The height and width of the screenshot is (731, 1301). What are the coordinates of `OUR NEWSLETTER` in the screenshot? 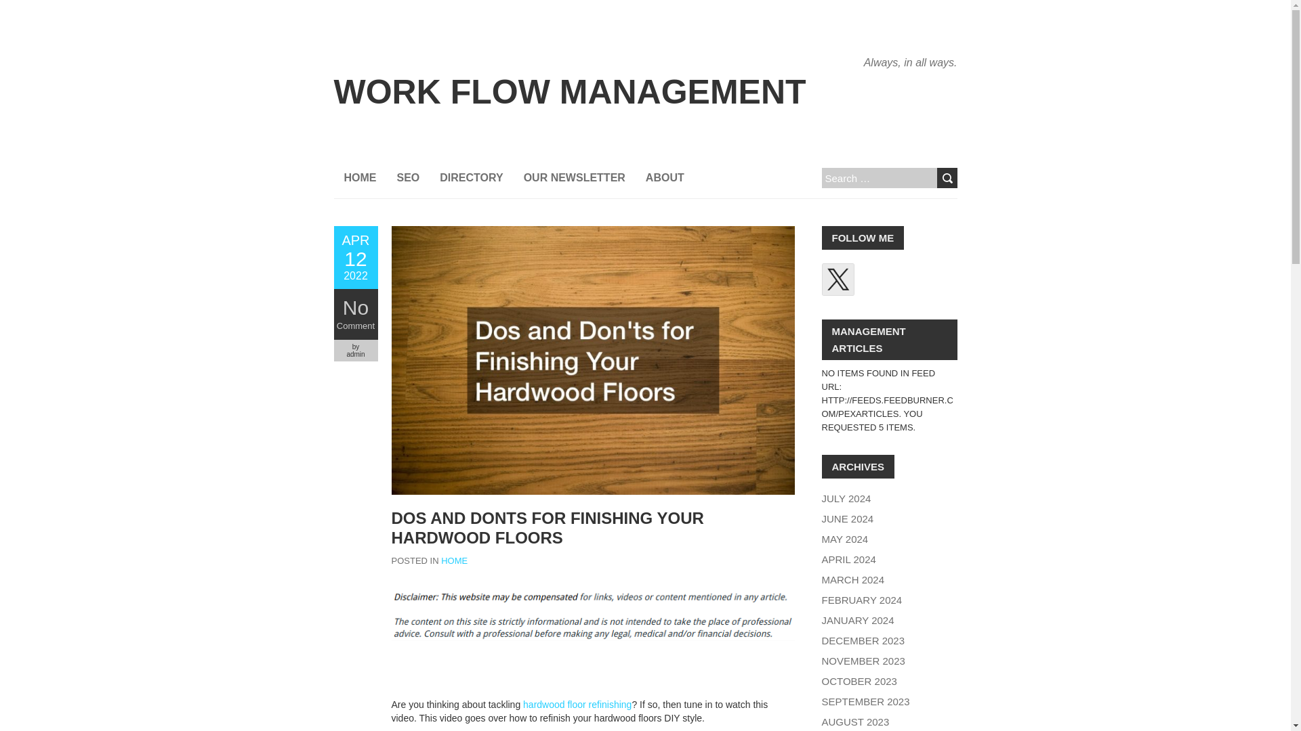 It's located at (575, 177).